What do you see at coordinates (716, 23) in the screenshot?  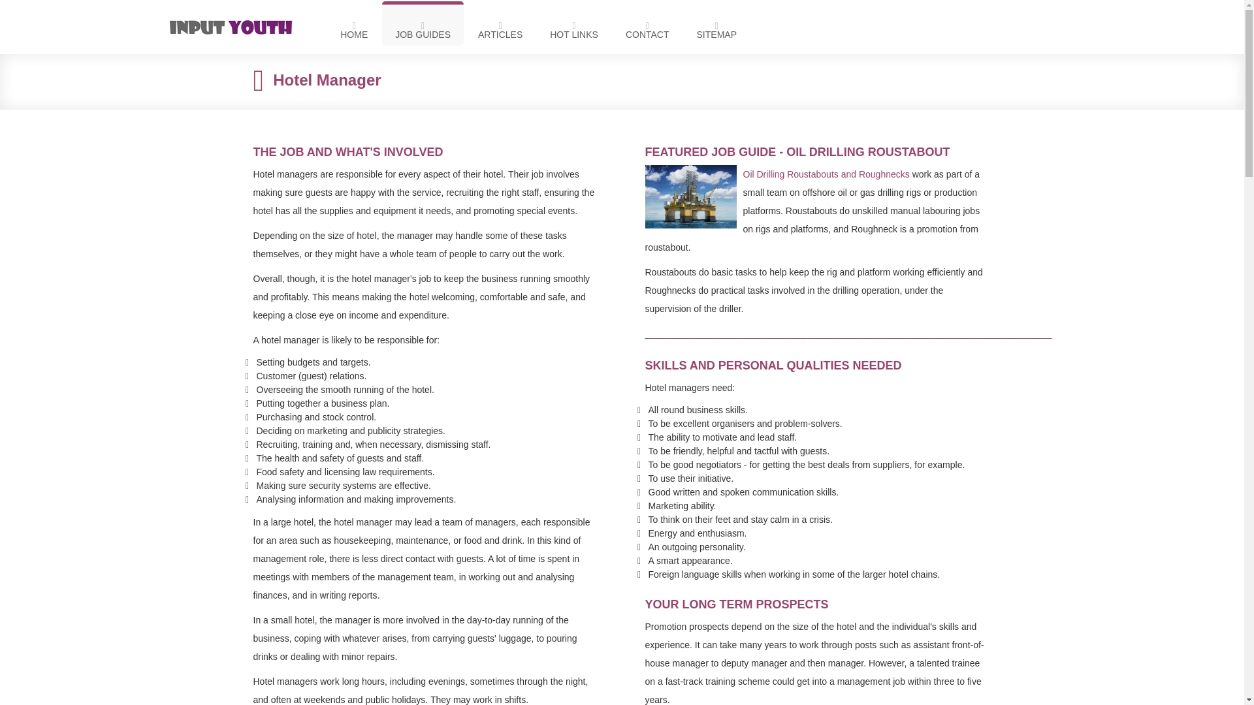 I see `SITEMAP` at bounding box center [716, 23].